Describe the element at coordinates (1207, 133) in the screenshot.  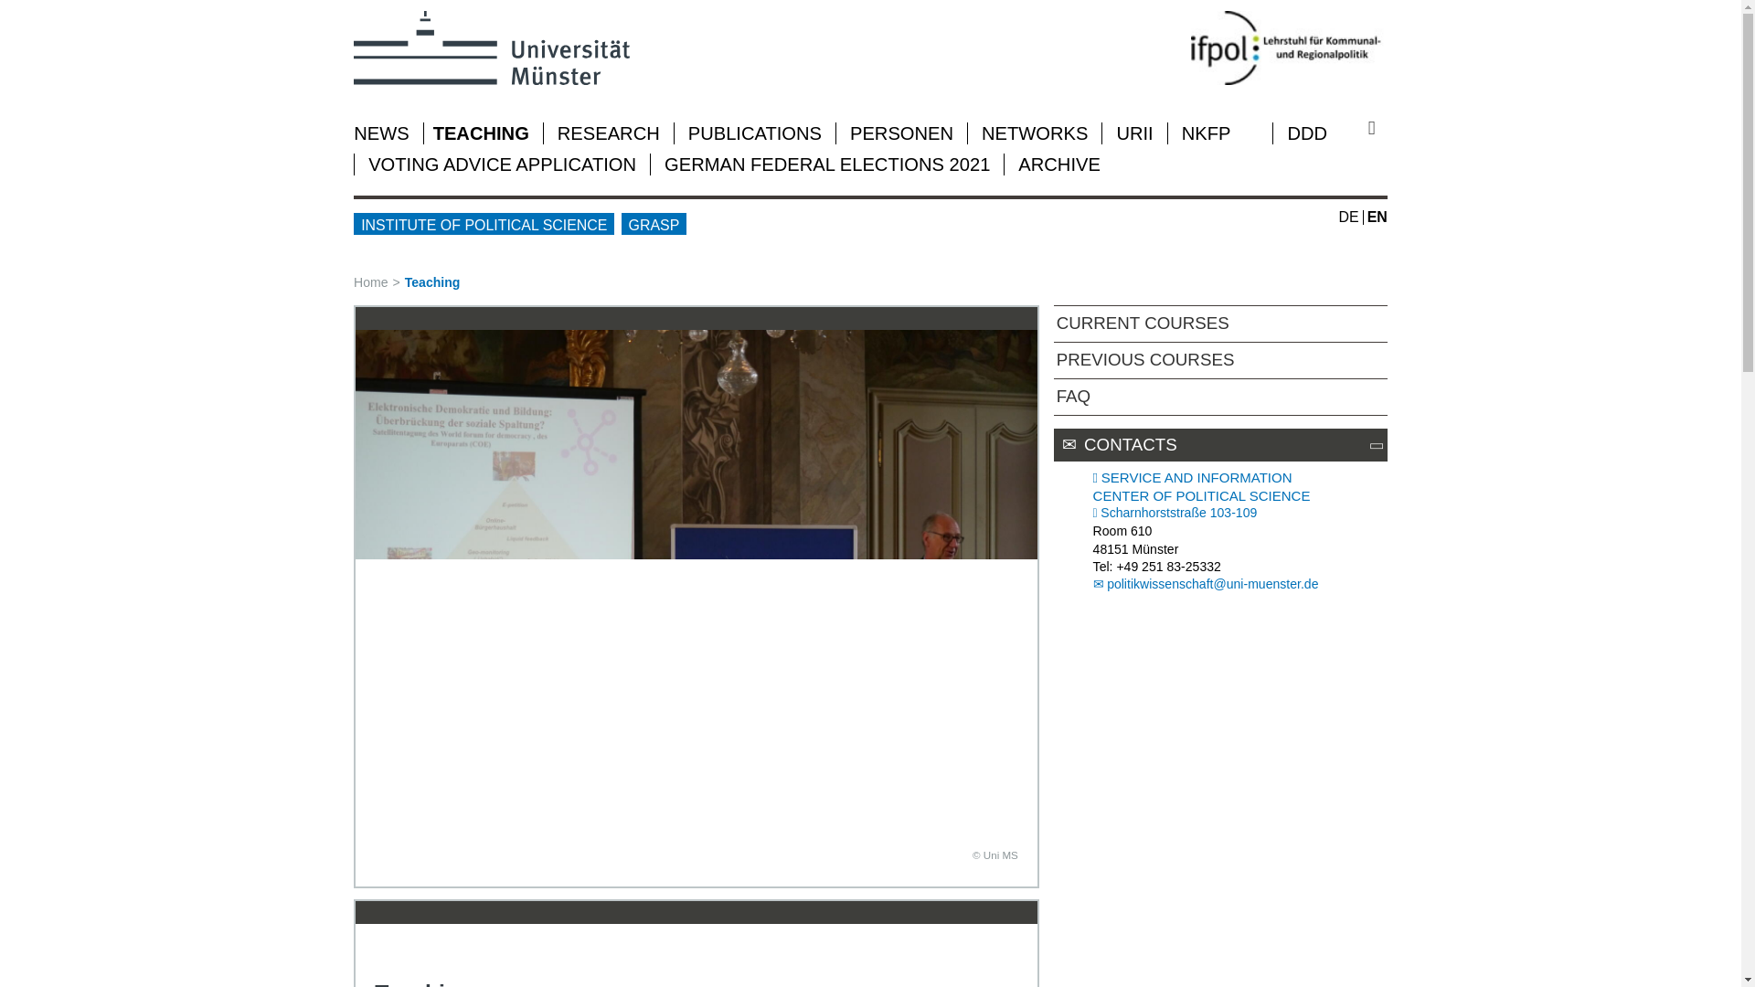
I see `NKFP` at that location.